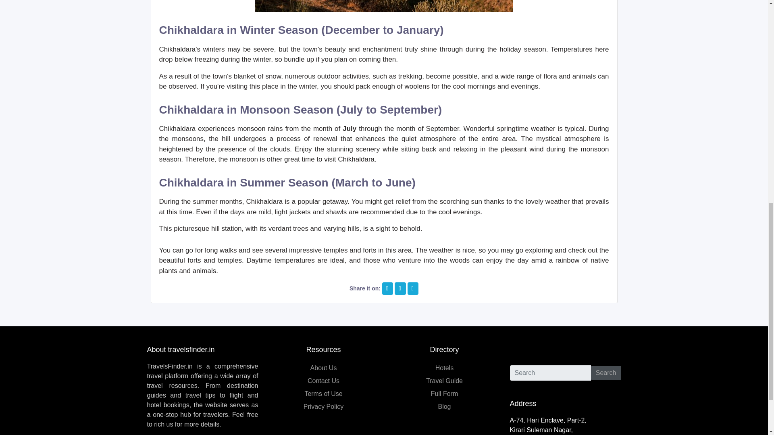 The width and height of the screenshot is (774, 435). What do you see at coordinates (444, 368) in the screenshot?
I see `Hotels` at bounding box center [444, 368].